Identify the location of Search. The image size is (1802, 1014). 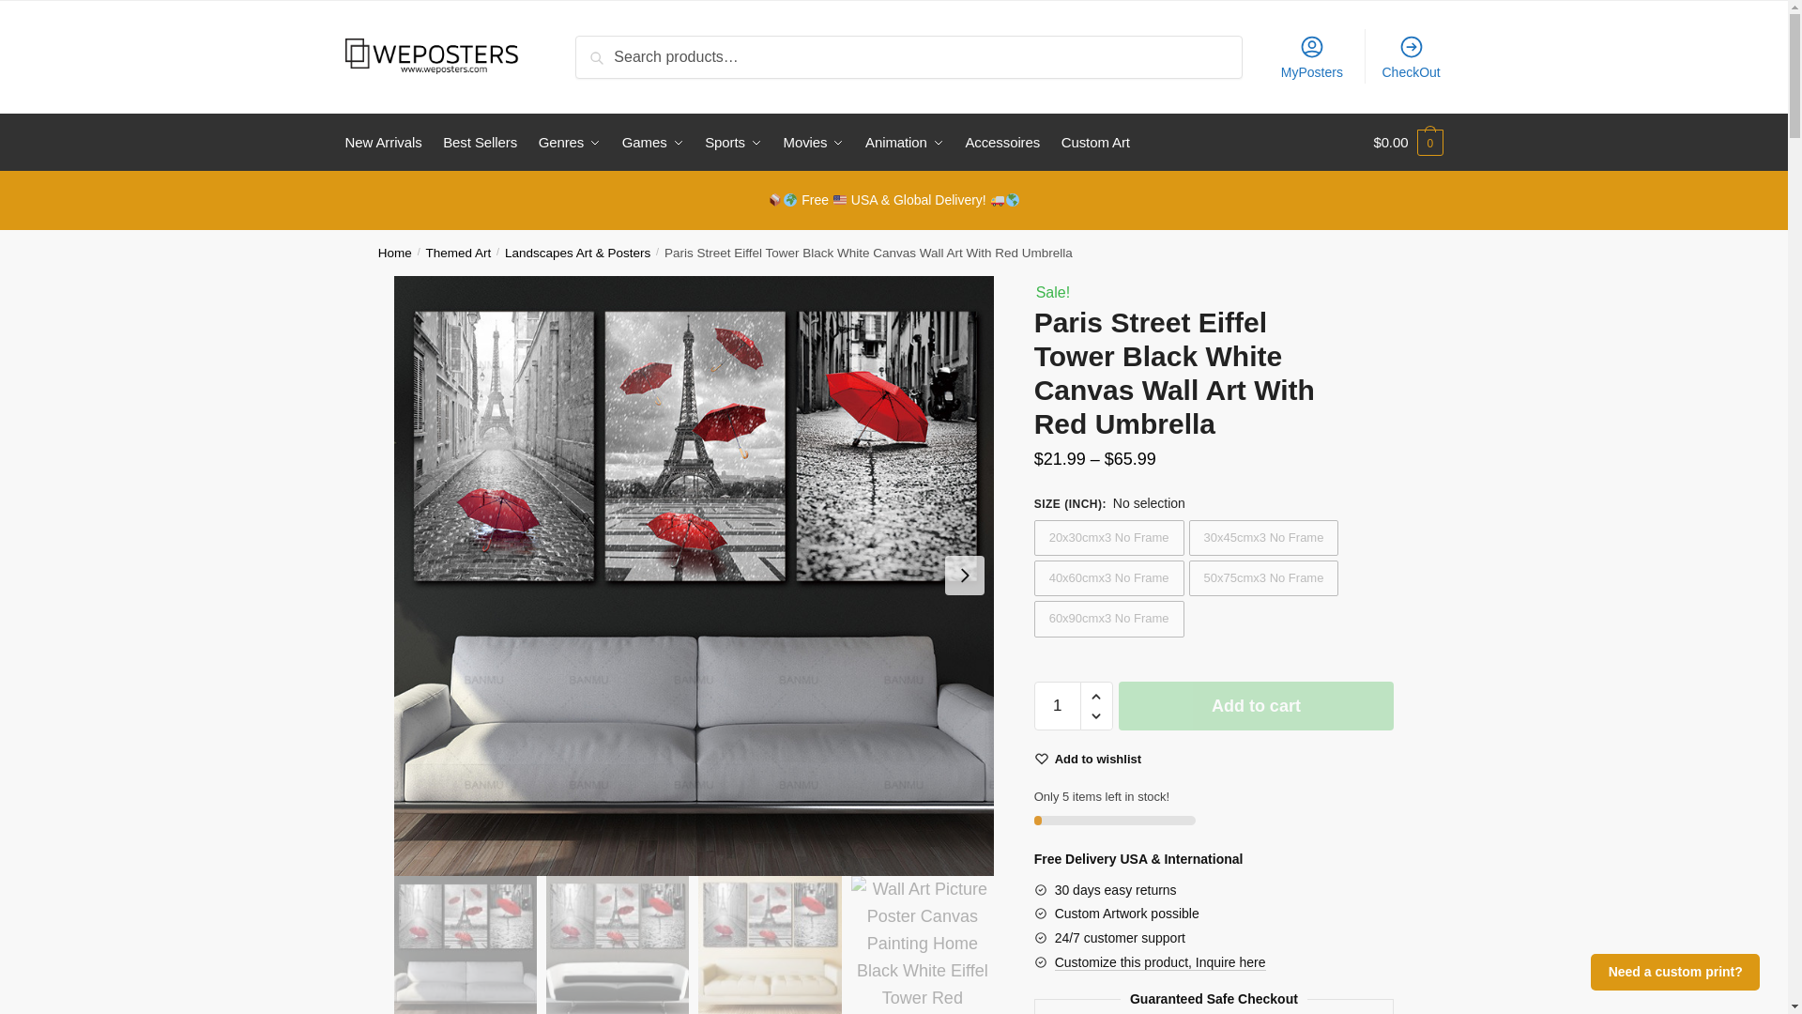
(610, 51).